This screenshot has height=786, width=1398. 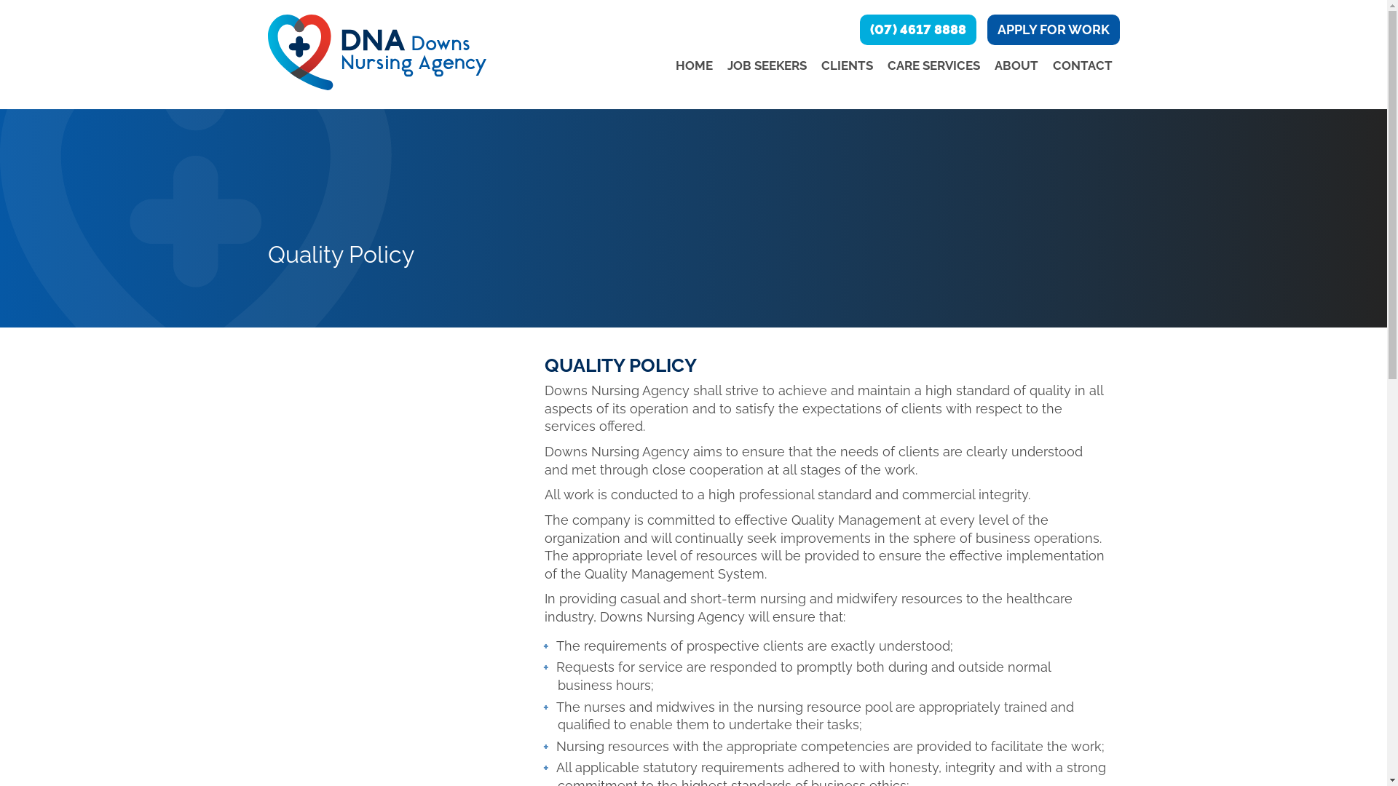 What do you see at coordinates (1083, 65) in the screenshot?
I see `CONTACT` at bounding box center [1083, 65].